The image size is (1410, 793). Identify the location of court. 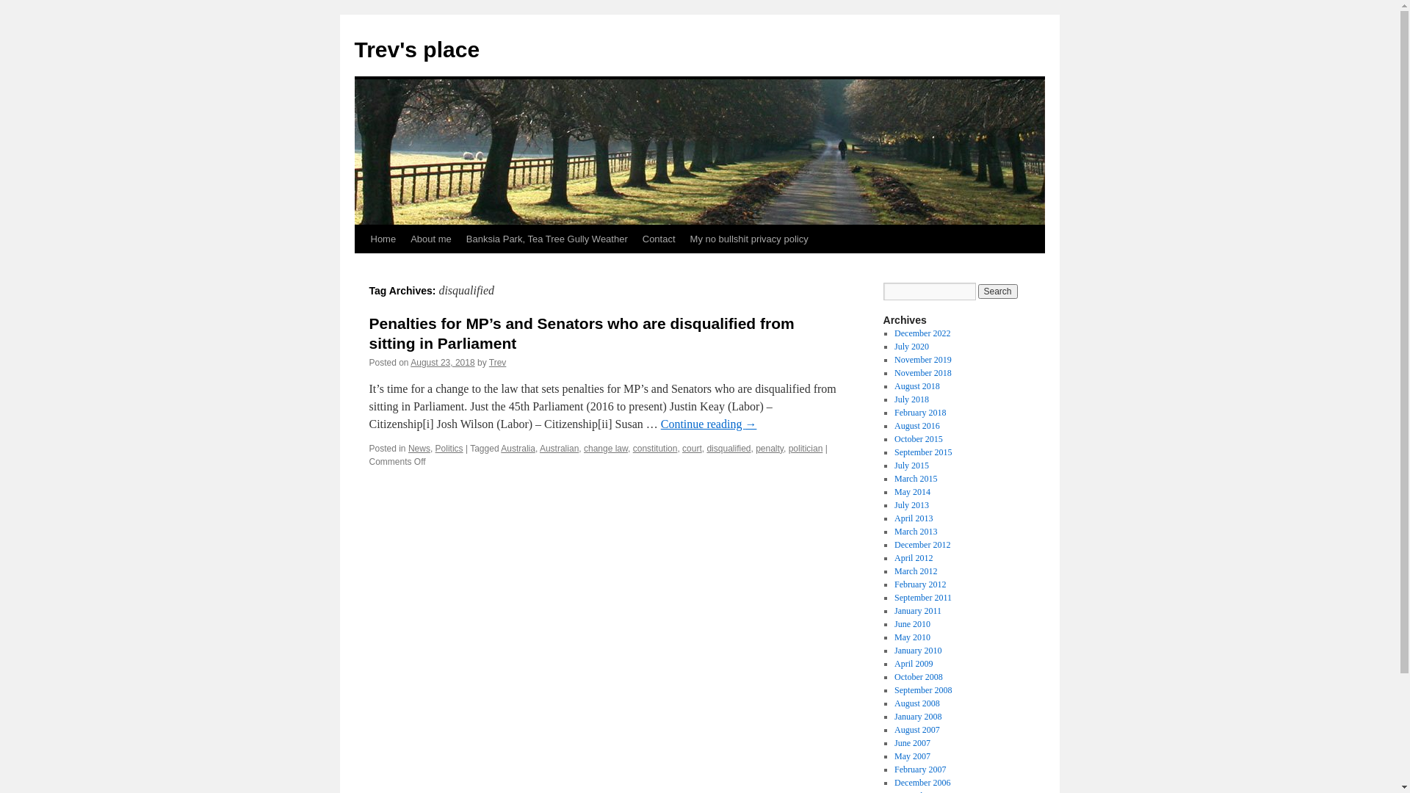
(692, 449).